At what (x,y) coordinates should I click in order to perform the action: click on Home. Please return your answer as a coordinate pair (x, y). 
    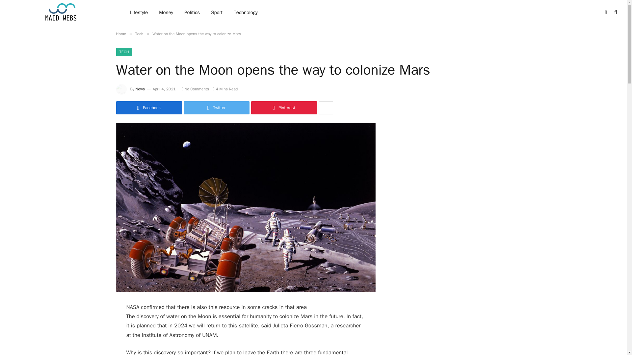
    Looking at the image, I should click on (120, 34).